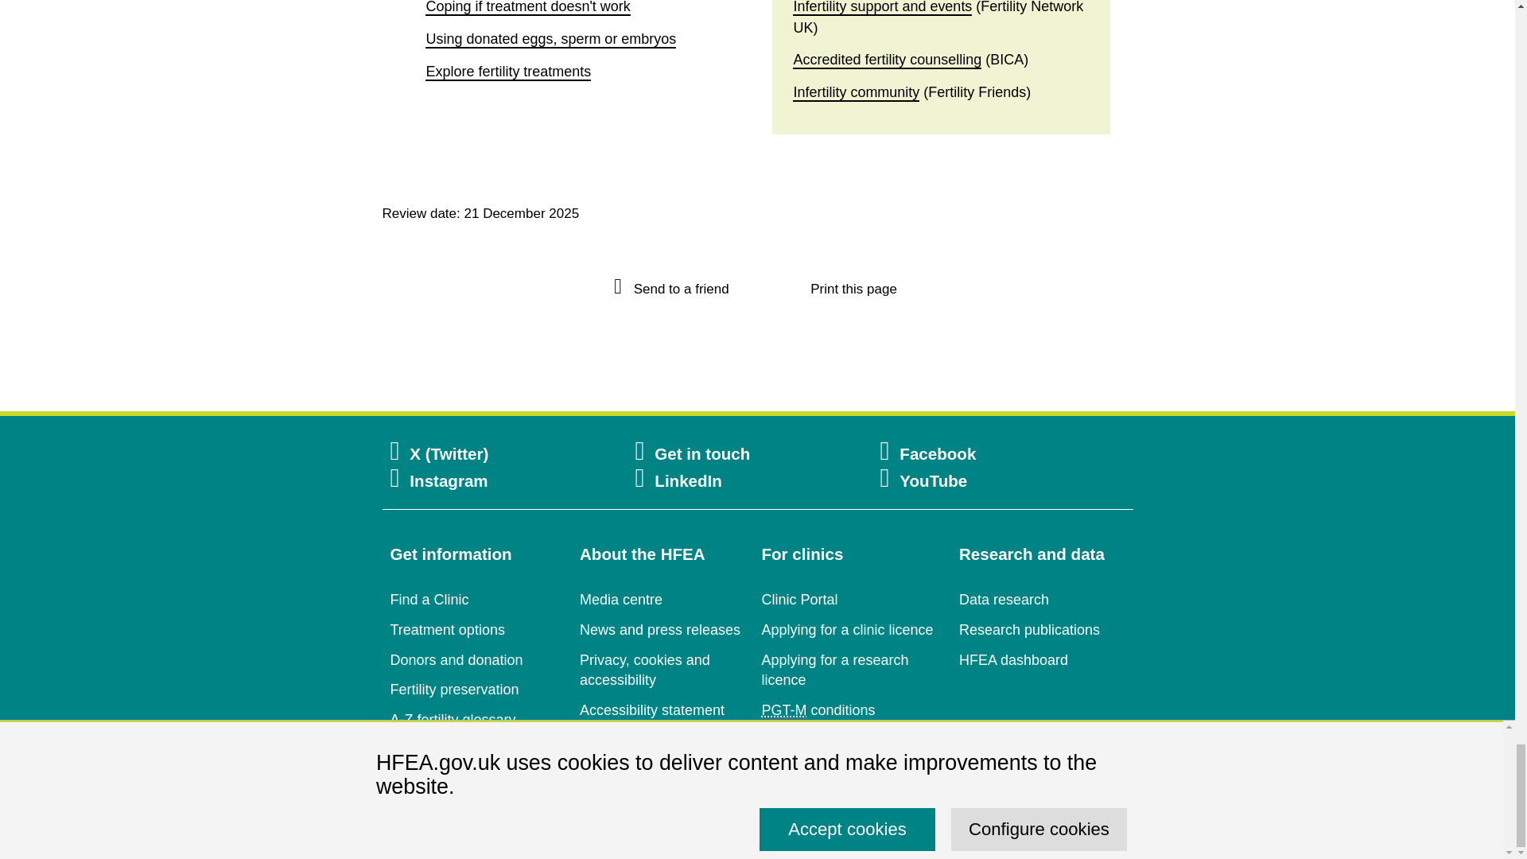  What do you see at coordinates (1004, 600) in the screenshot?
I see `Data research` at bounding box center [1004, 600].